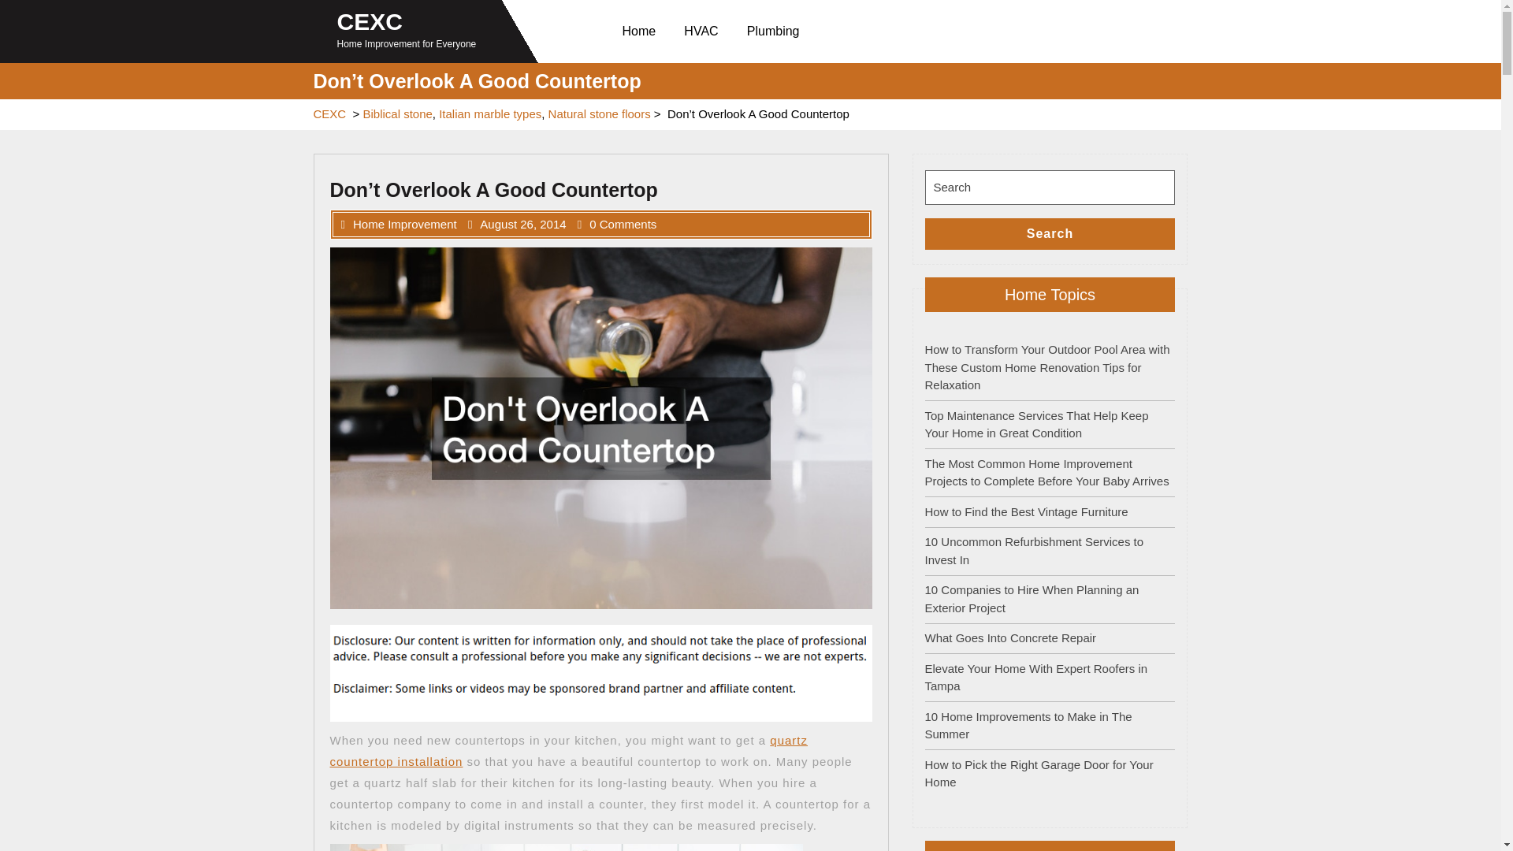  Describe the element at coordinates (1028, 724) in the screenshot. I see `10 Home Improvements to Make in The Summer` at that location.